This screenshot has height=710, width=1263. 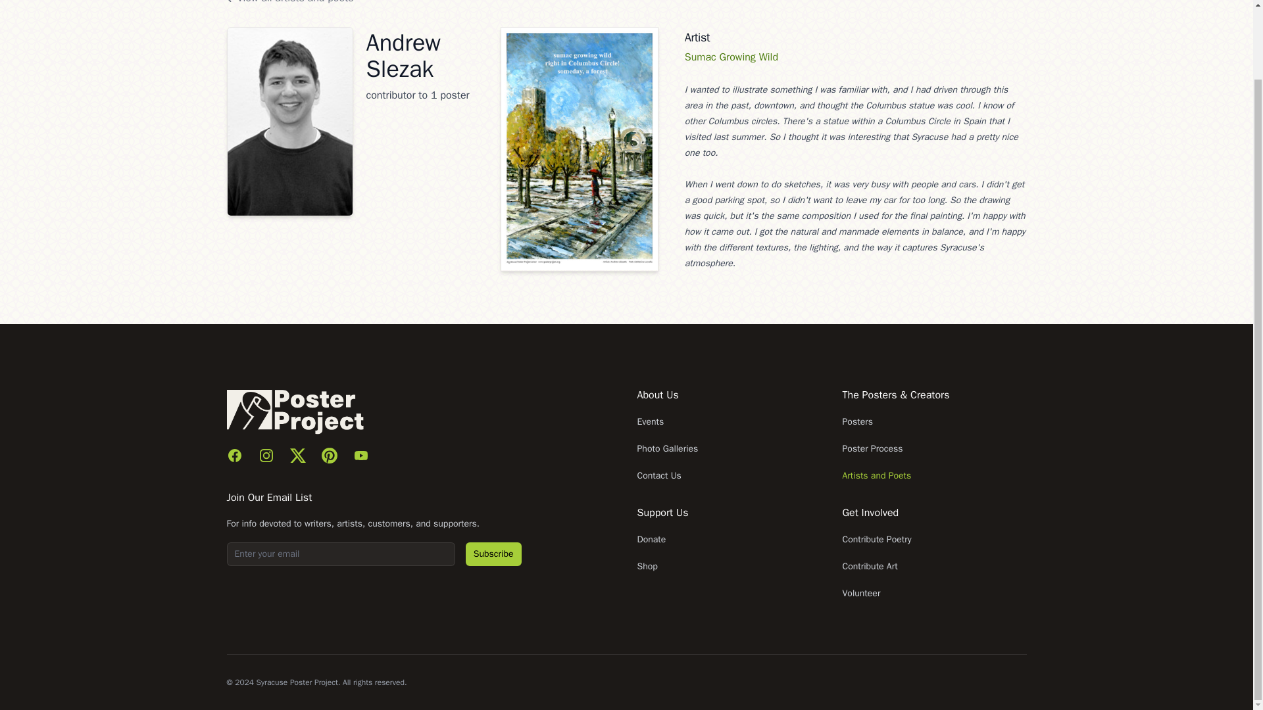 I want to click on Artists and Poets, so click(x=876, y=475).